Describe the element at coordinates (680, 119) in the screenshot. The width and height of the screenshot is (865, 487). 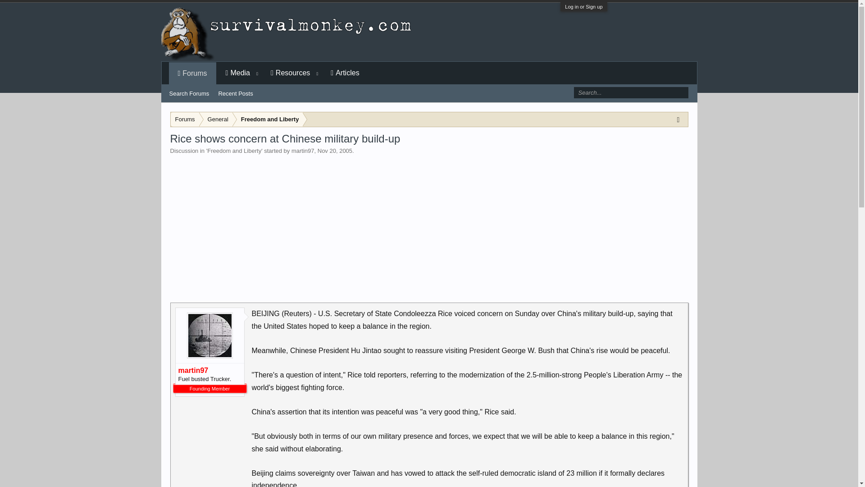
I see `Open quick navigation` at that location.